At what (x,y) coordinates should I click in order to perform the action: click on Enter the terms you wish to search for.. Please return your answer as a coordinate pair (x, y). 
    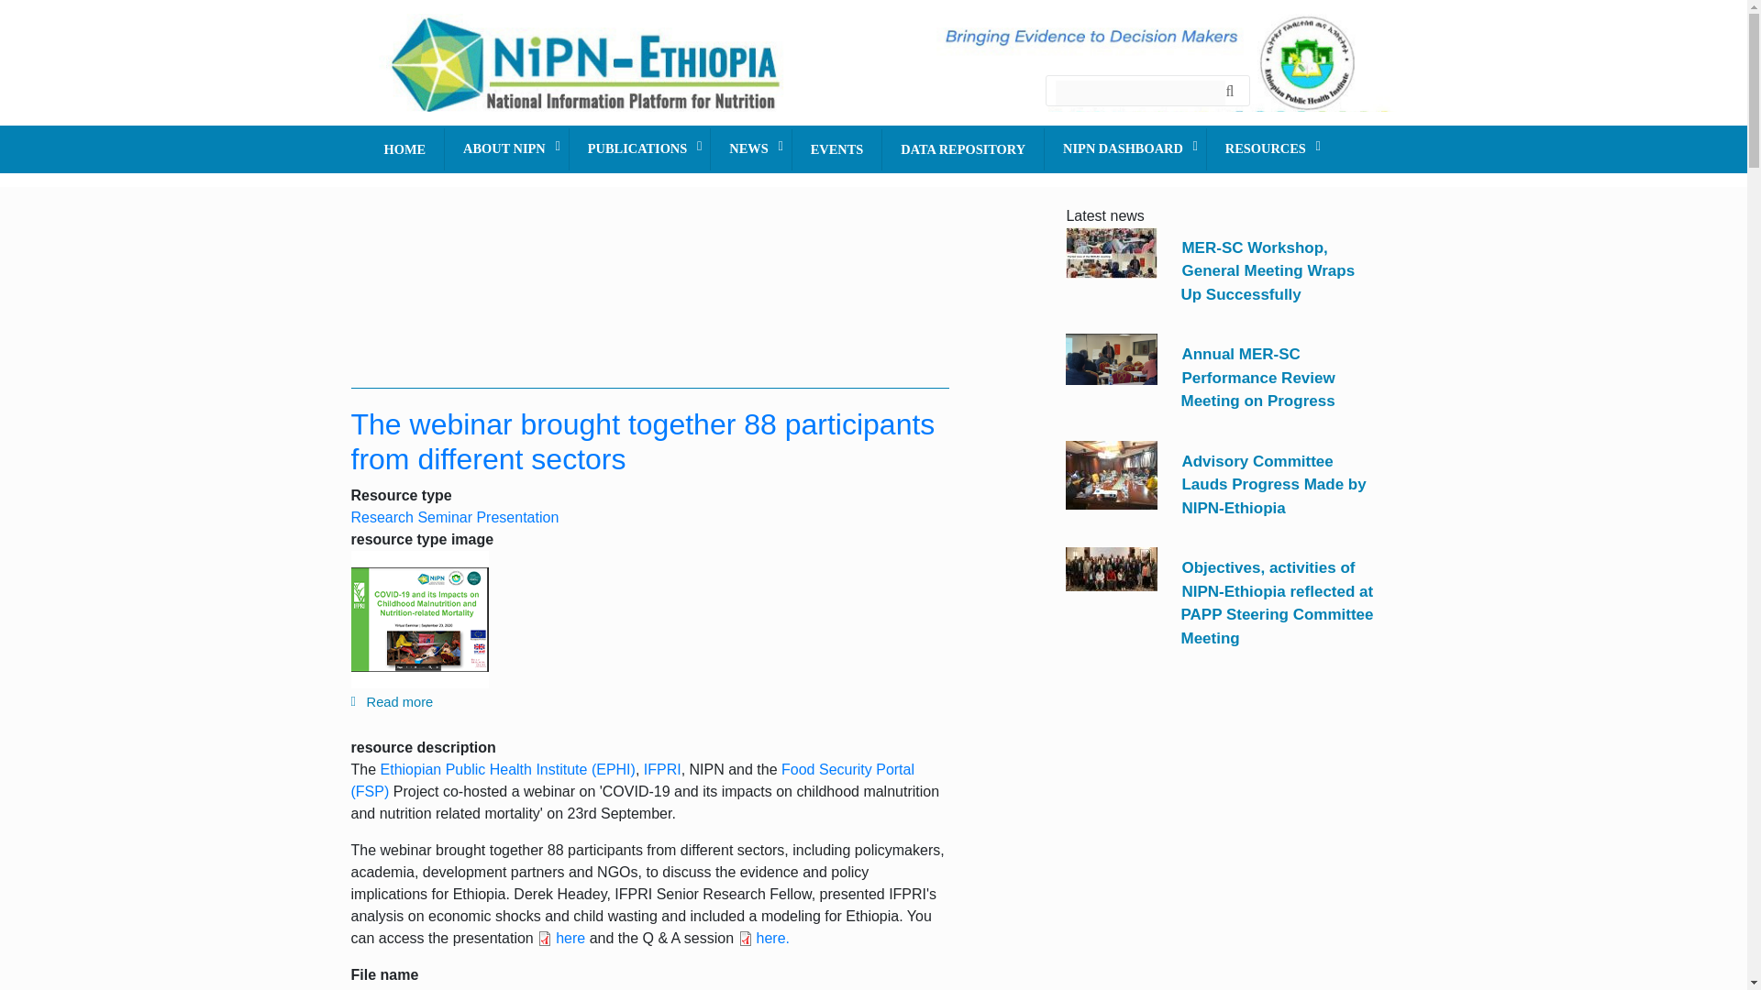
    Looking at the image, I should click on (1139, 92).